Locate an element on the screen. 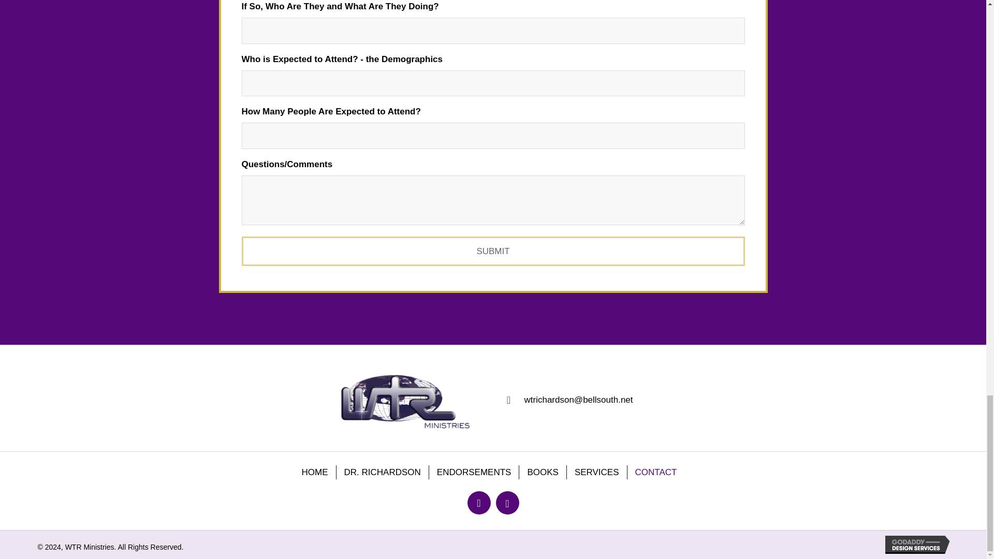 This screenshot has height=559, width=994. ENDORSEMENTS is located at coordinates (474, 472).